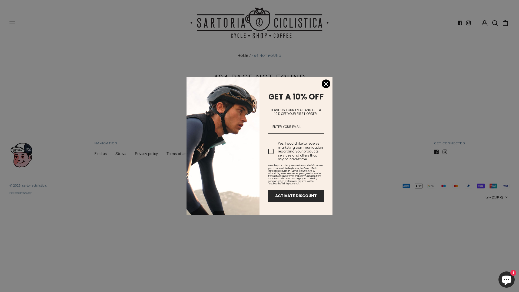 Image resolution: width=519 pixels, height=292 pixels. I want to click on Shopify online store chat, so click(507, 278).